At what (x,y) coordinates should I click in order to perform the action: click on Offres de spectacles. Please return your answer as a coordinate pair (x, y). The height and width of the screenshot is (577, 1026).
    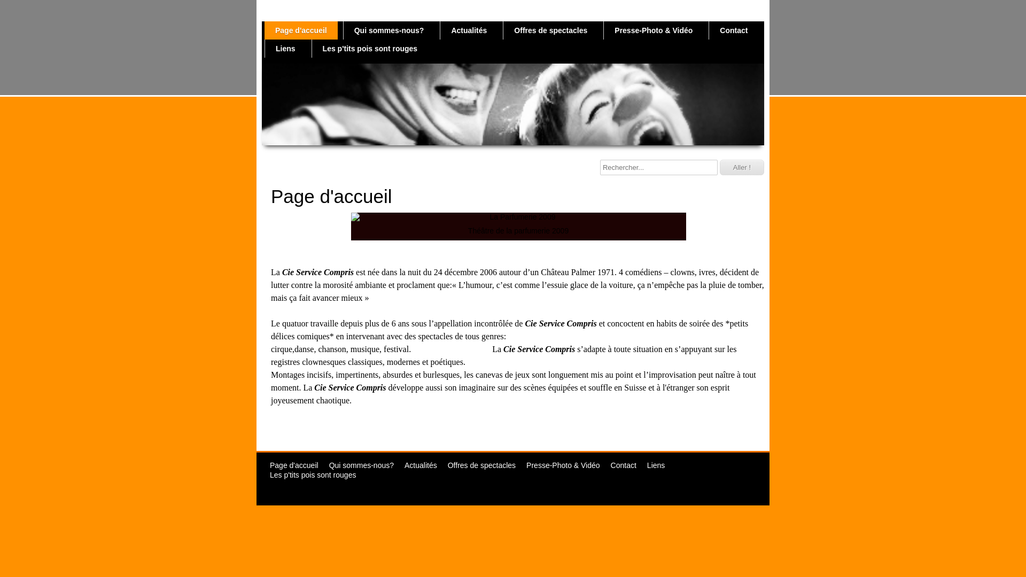
    Looking at the image, I should click on (550, 30).